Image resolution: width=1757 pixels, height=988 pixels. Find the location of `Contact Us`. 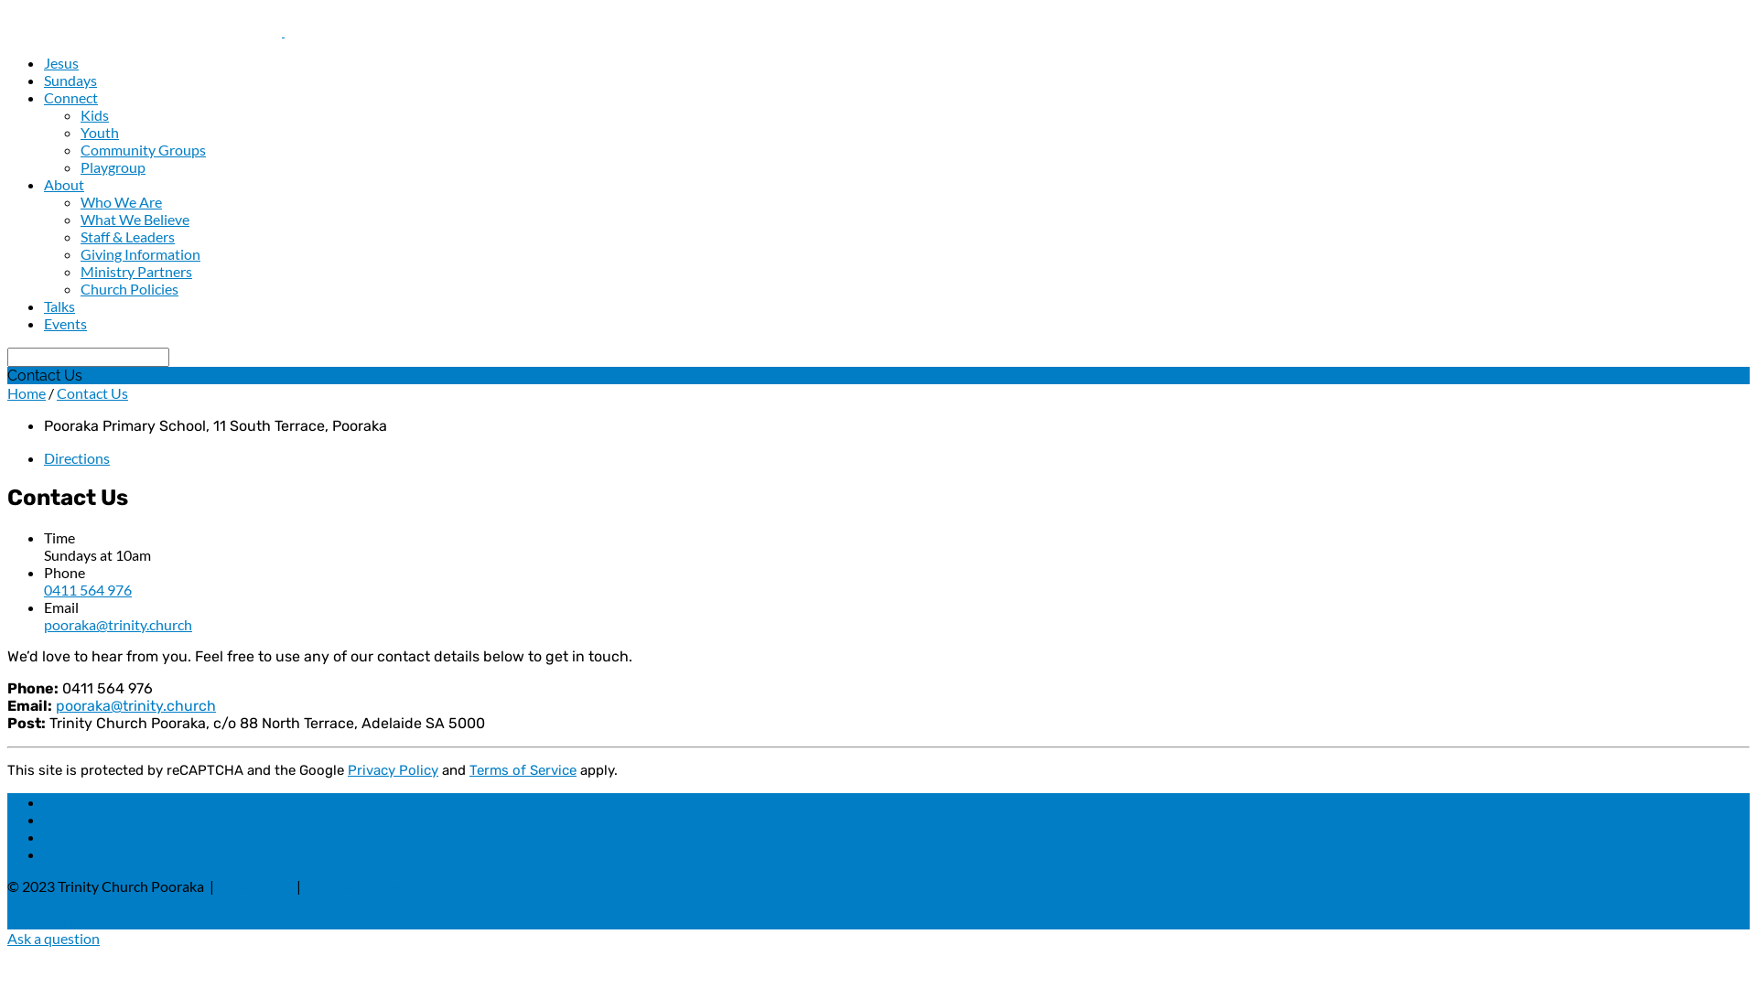

Contact Us is located at coordinates (92, 393).